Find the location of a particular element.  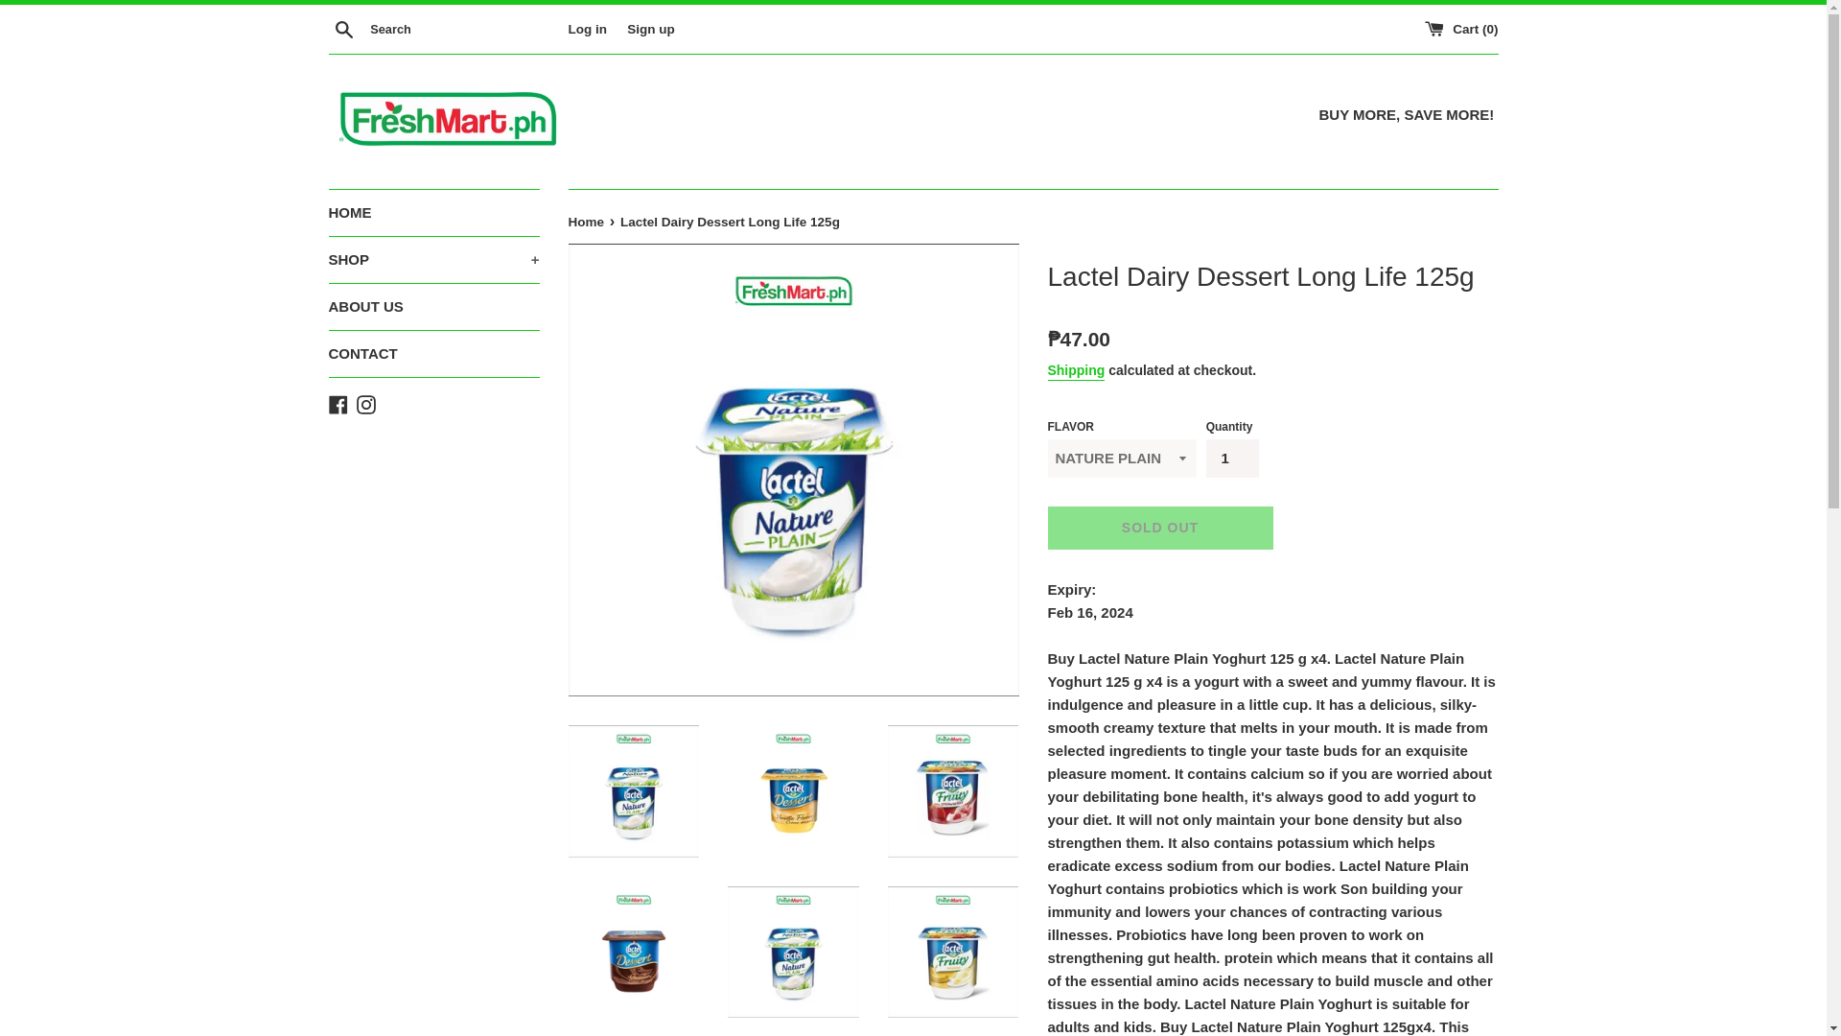

Log in is located at coordinates (587, 27).